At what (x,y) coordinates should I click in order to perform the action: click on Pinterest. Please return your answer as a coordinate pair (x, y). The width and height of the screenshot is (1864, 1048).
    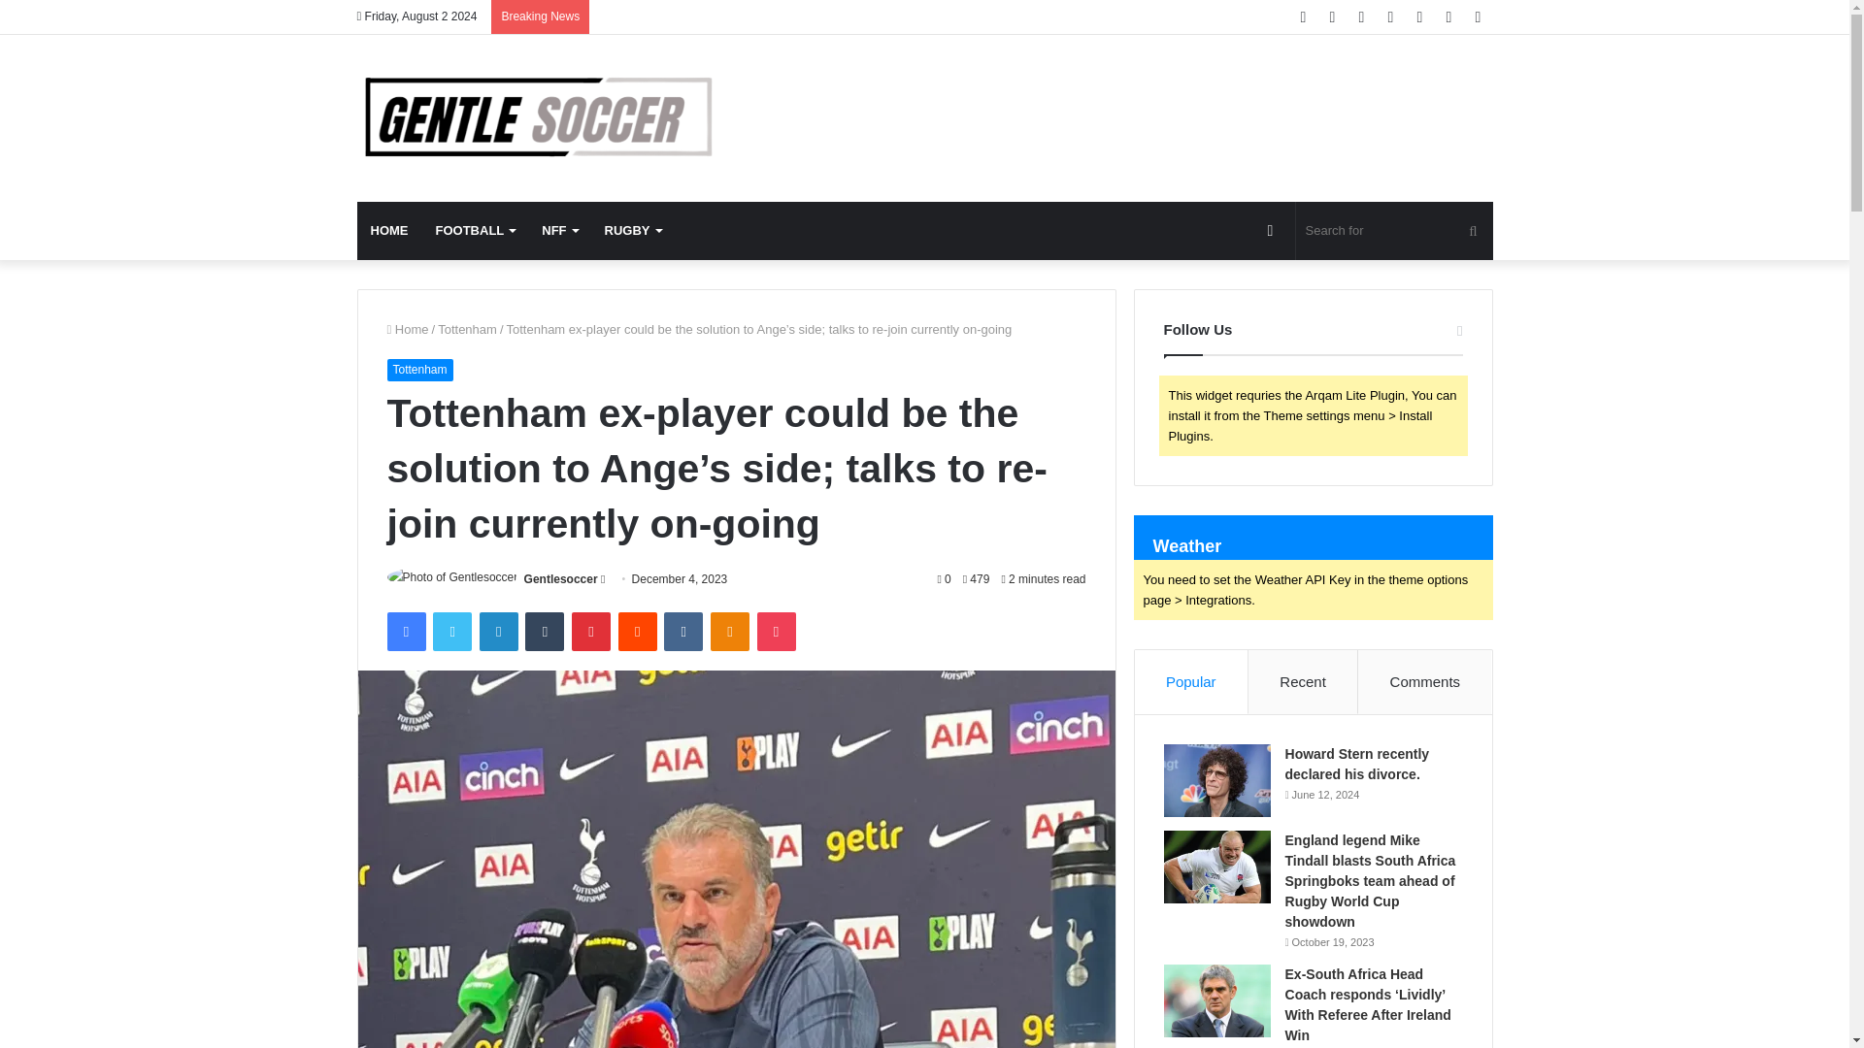
    Looking at the image, I should click on (591, 631).